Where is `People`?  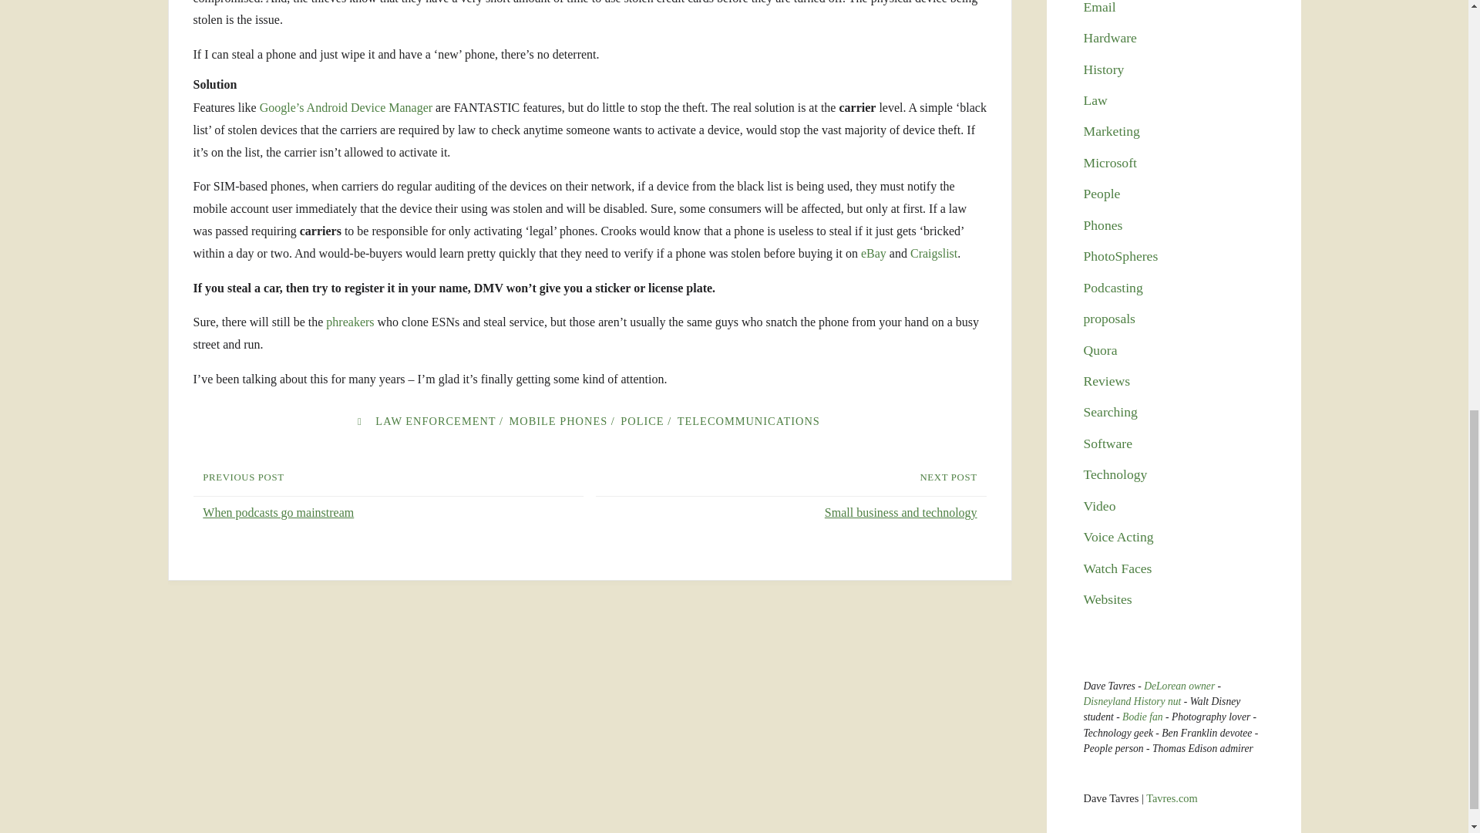
People is located at coordinates (1102, 193).